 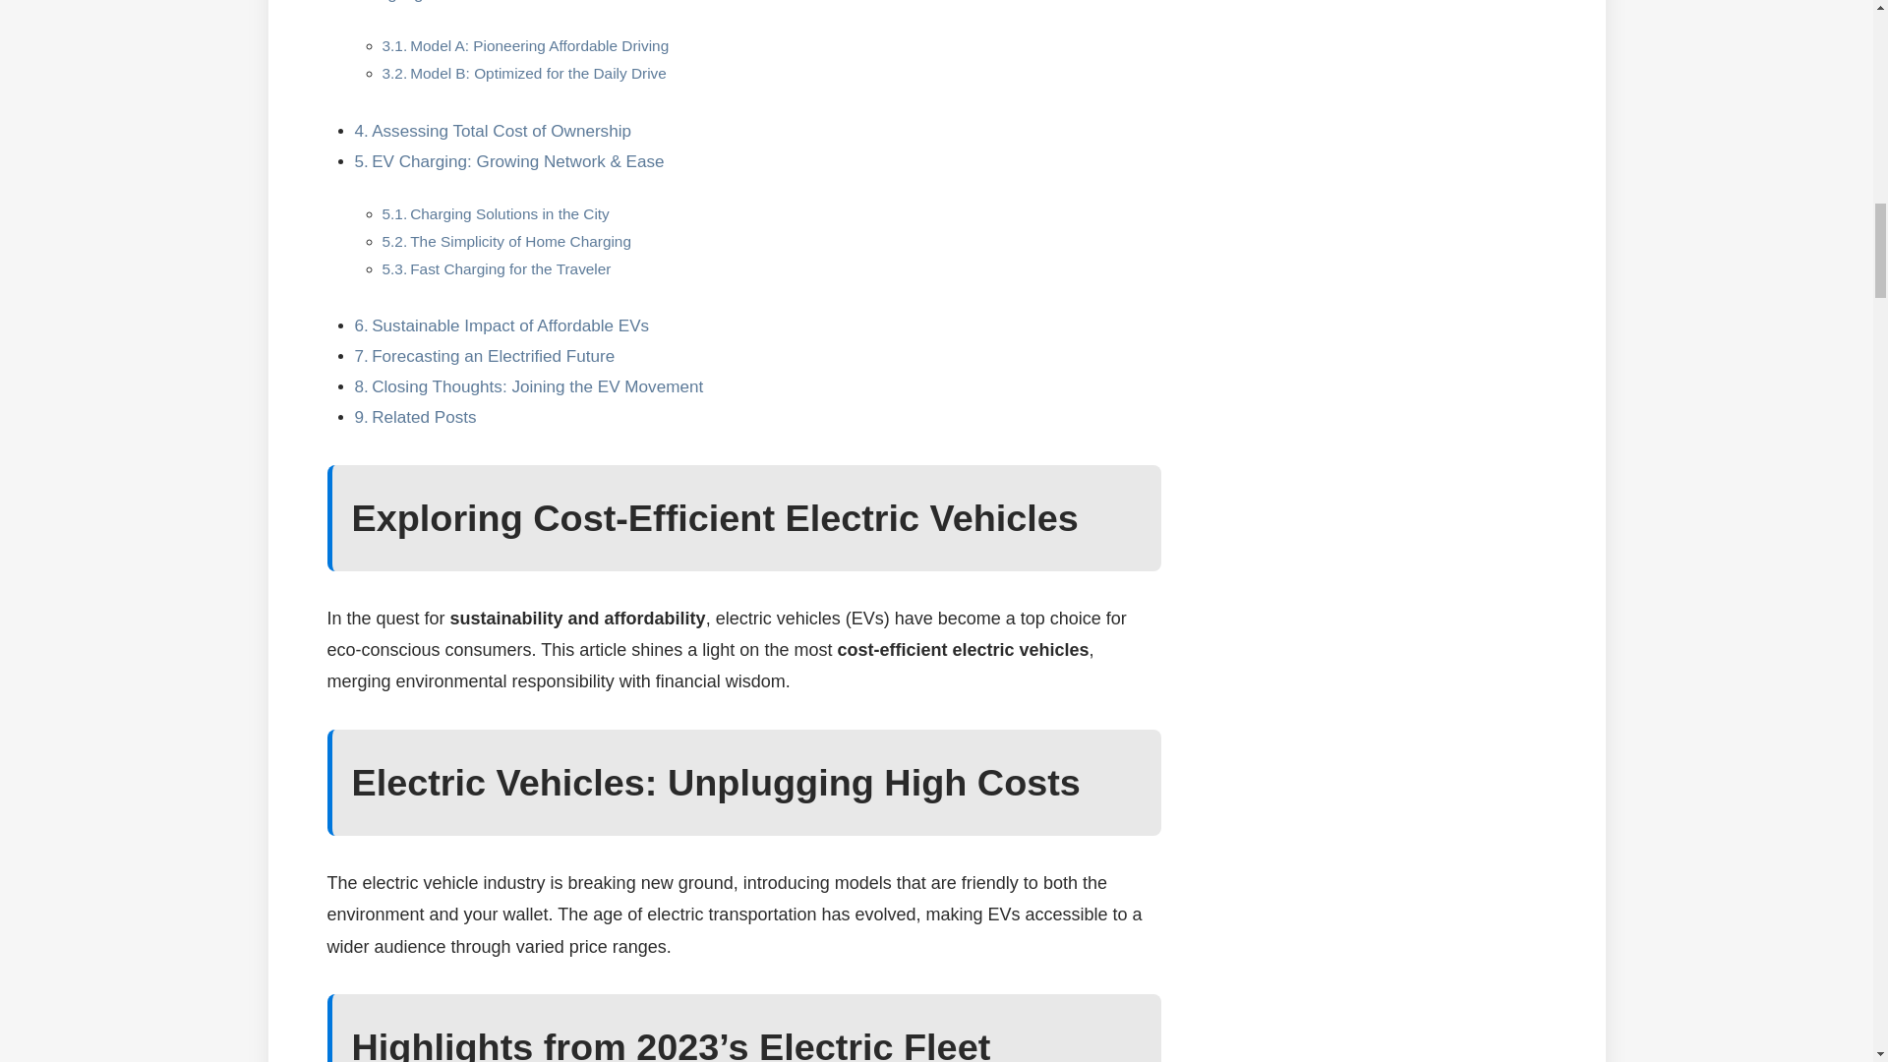 What do you see at coordinates (494, 356) in the screenshot?
I see `Forecasting an Electrified Future` at bounding box center [494, 356].